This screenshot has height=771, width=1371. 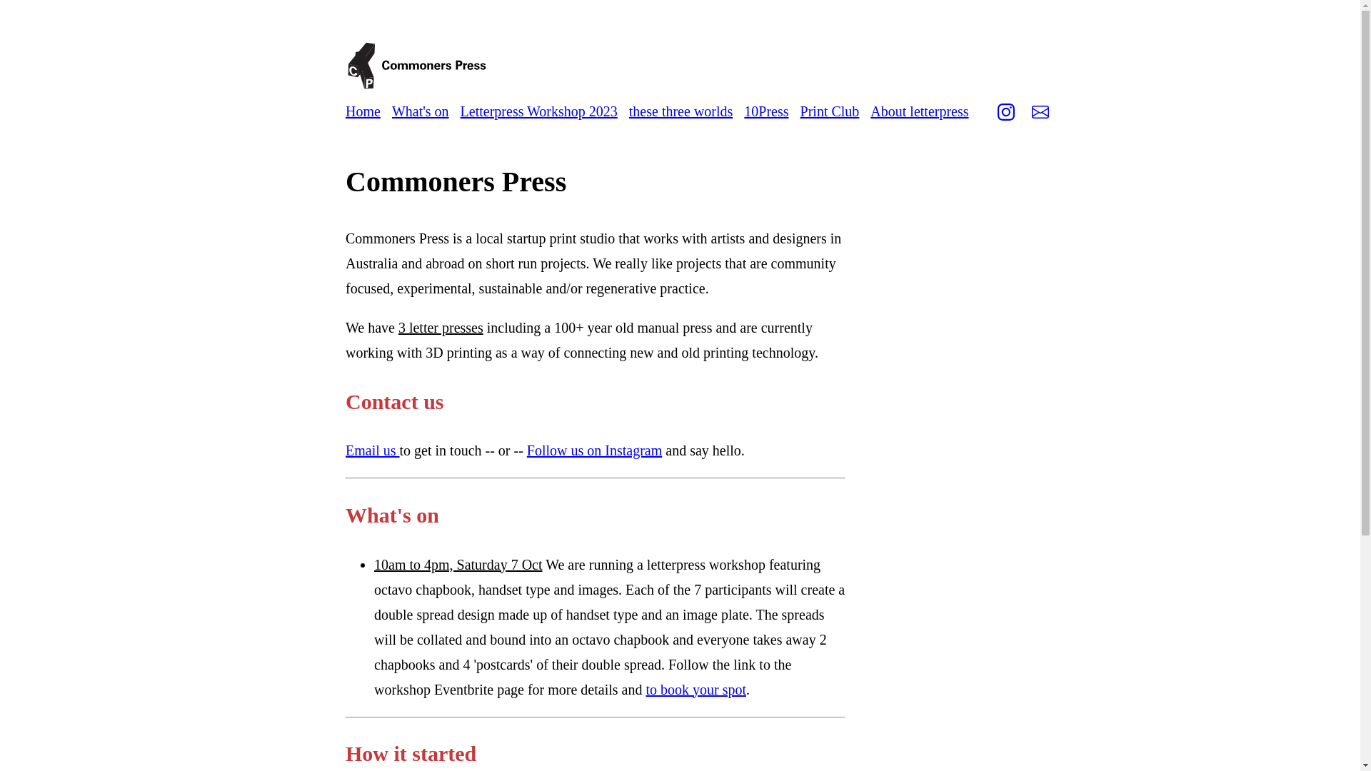 What do you see at coordinates (1006, 114) in the screenshot?
I see `Follow us on Instagram` at bounding box center [1006, 114].